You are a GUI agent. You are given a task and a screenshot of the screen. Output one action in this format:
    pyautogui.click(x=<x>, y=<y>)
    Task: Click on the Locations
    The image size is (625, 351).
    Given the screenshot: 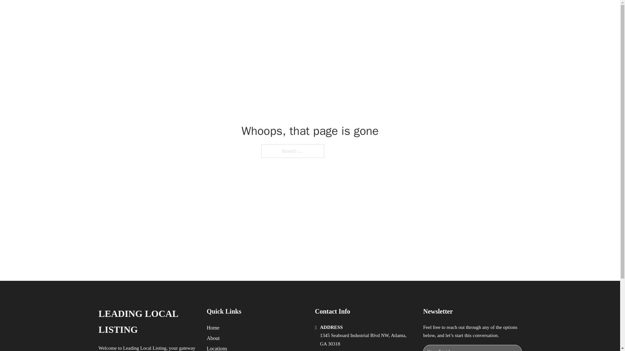 What is the action you would take?
    pyautogui.click(x=217, y=348)
    